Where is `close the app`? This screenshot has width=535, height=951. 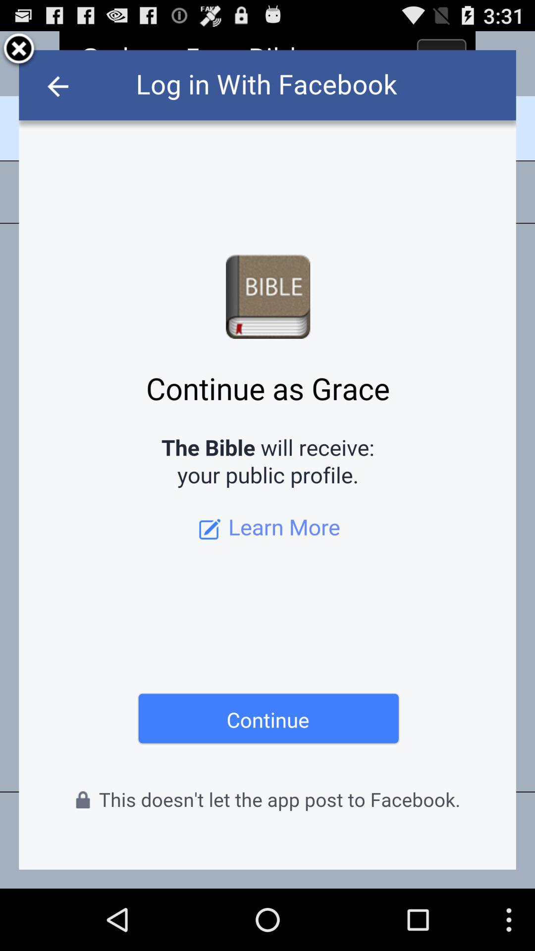
close the app is located at coordinates (19, 51).